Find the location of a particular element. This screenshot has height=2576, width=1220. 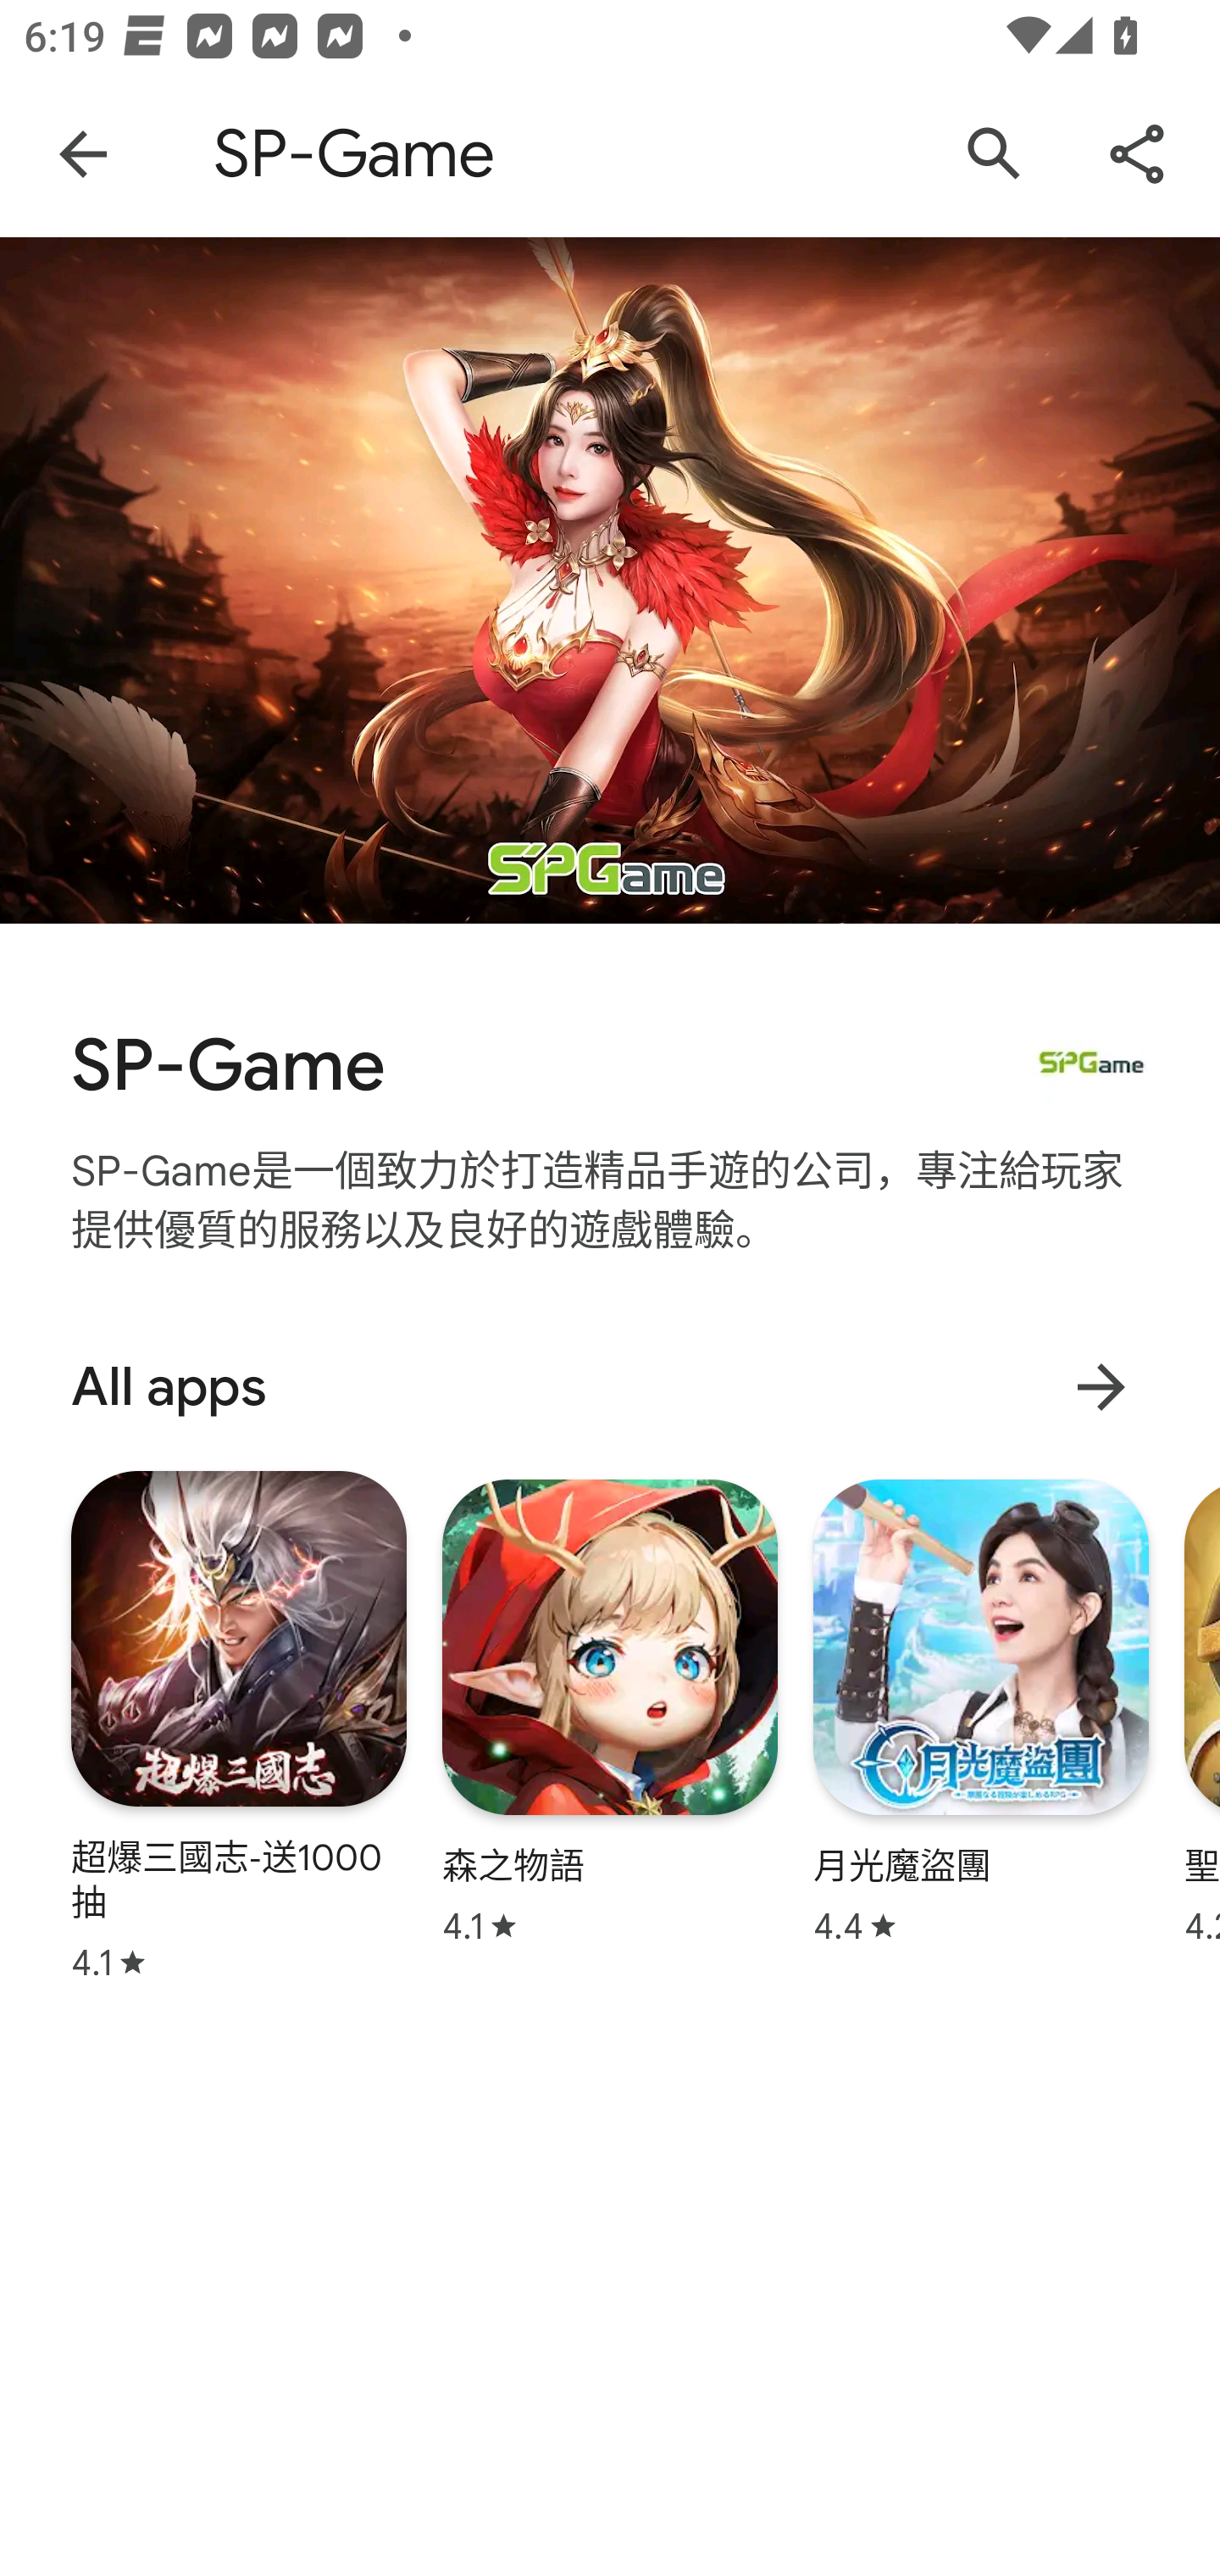

Share is located at coordinates (1137, 154).